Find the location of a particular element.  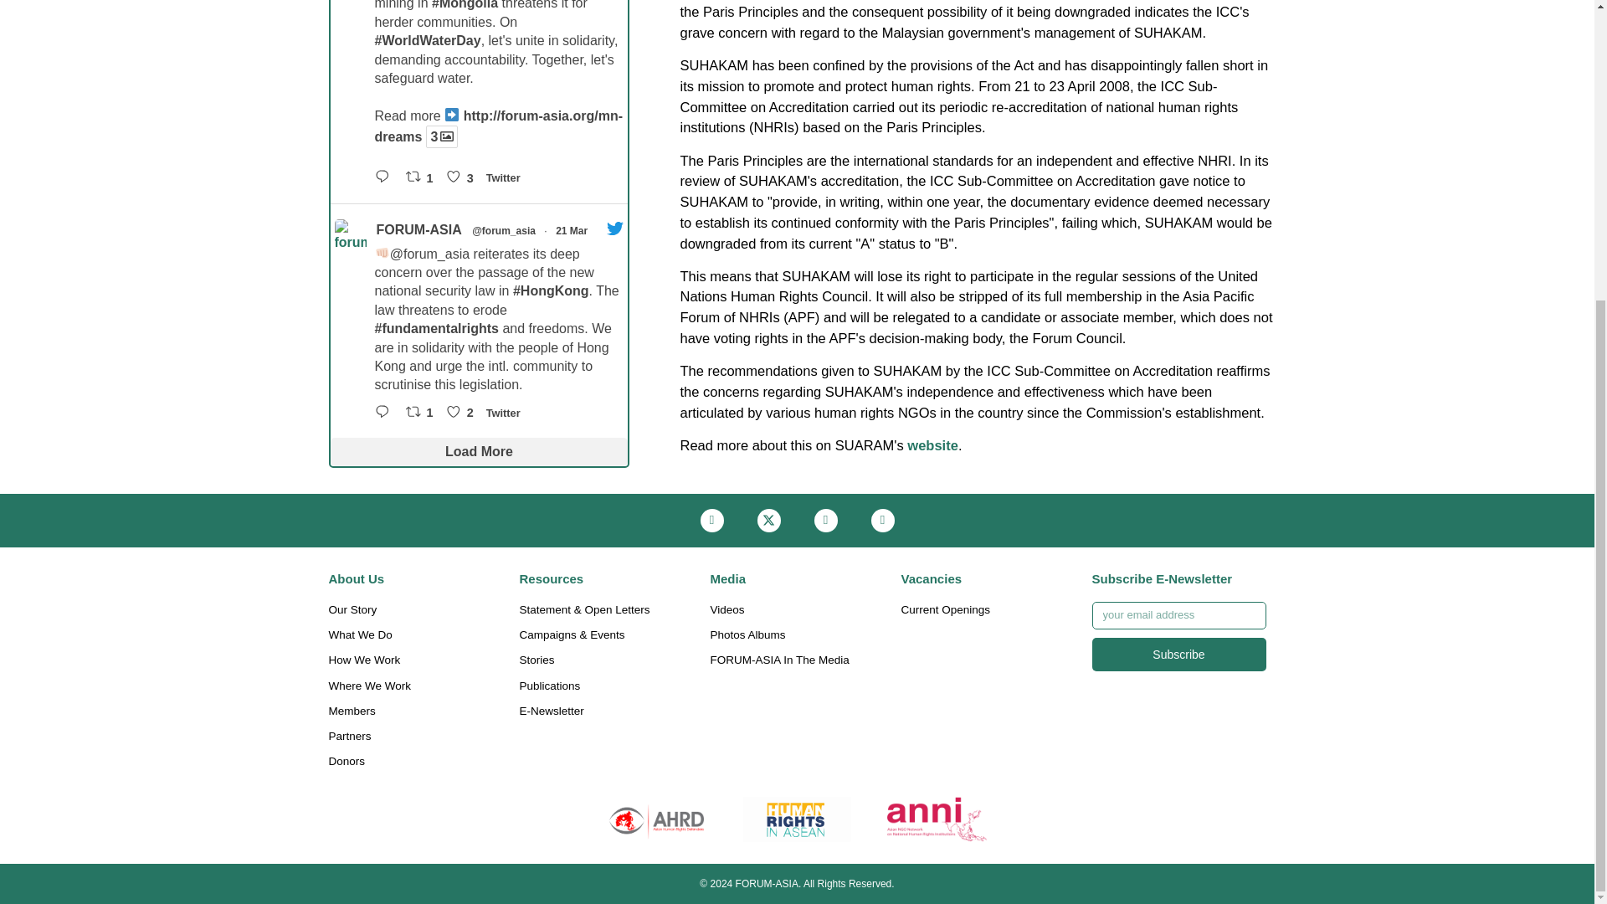

Default Title is located at coordinates (937, 819).